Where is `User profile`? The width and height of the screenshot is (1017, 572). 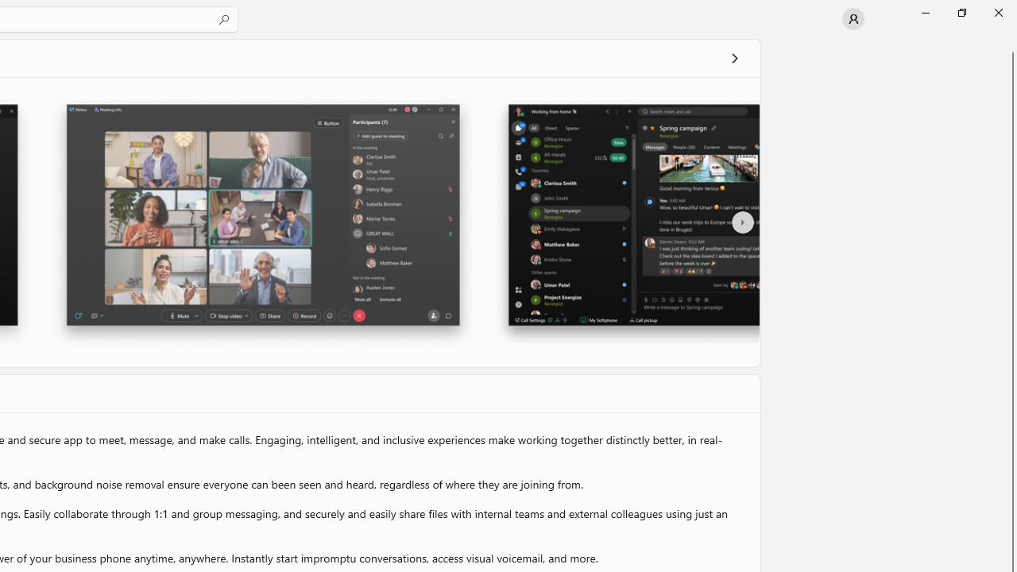
User profile is located at coordinates (853, 19).